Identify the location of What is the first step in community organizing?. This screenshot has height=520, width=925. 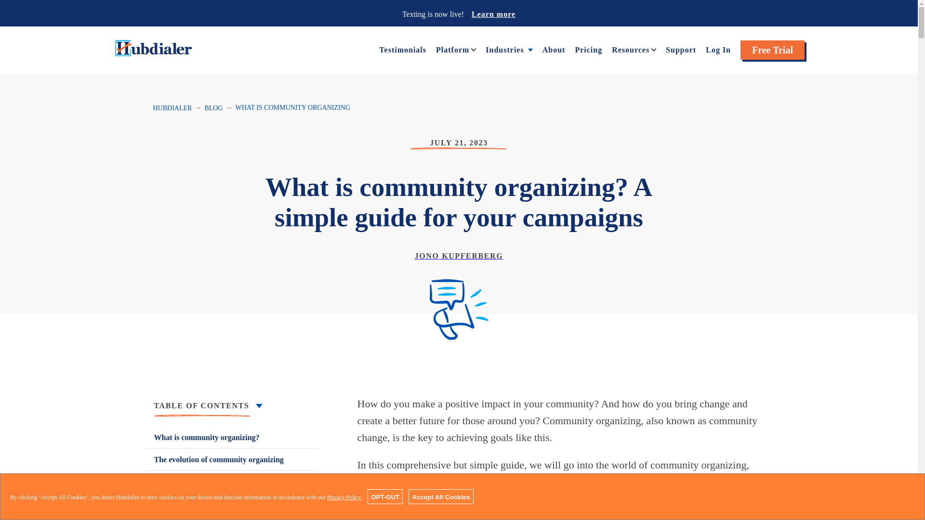
(231, 487).